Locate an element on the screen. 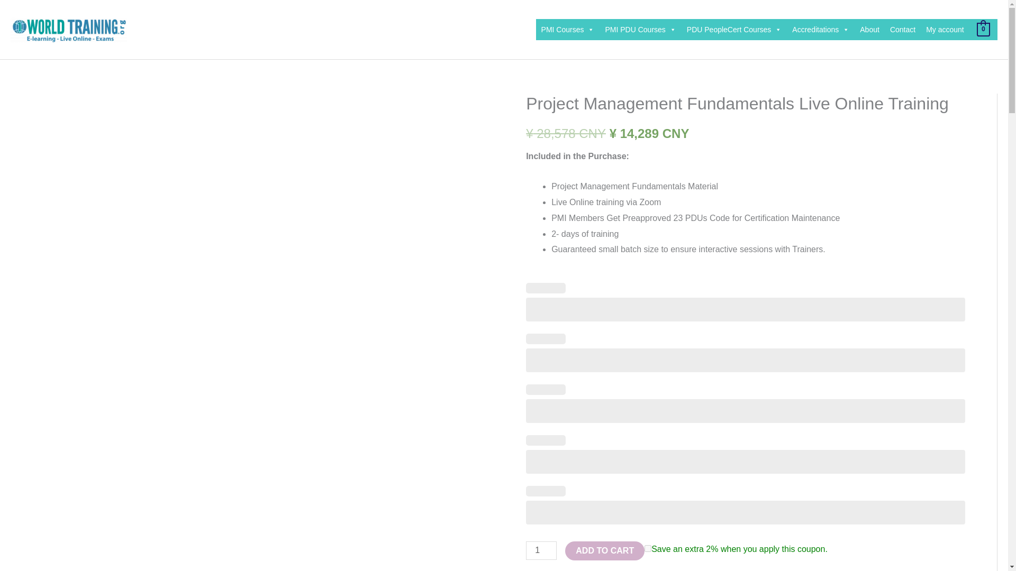  1 is located at coordinates (541, 550).